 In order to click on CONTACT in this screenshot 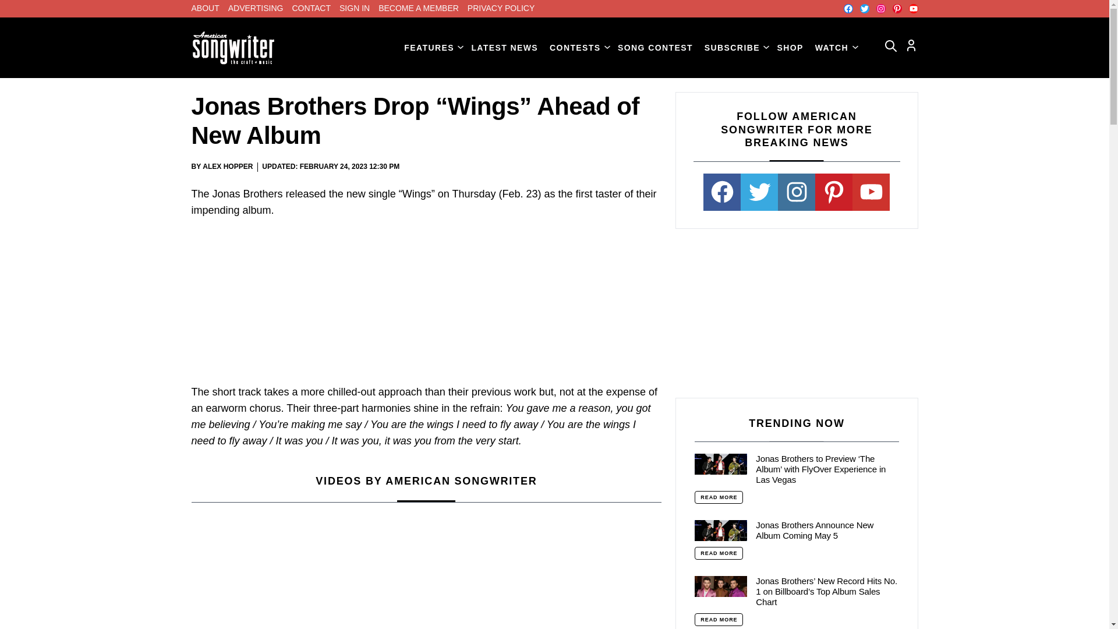, I will do `click(311, 8)`.